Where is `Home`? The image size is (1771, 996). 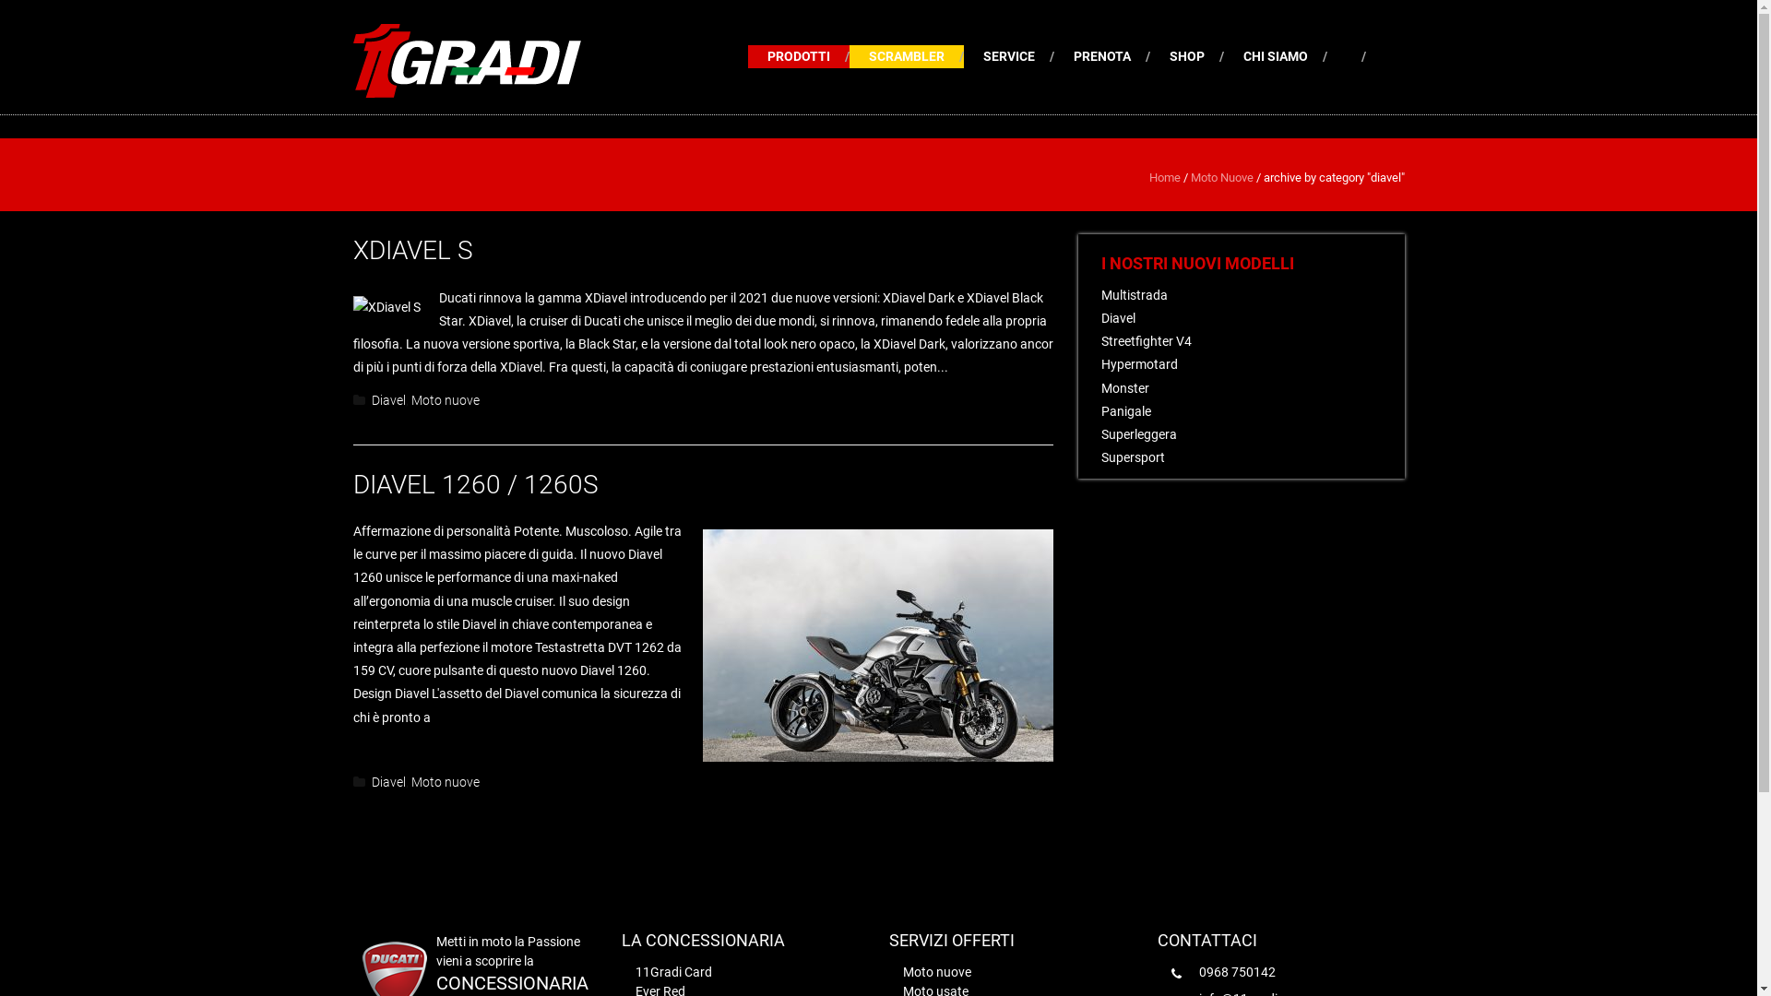 Home is located at coordinates (1165, 177).